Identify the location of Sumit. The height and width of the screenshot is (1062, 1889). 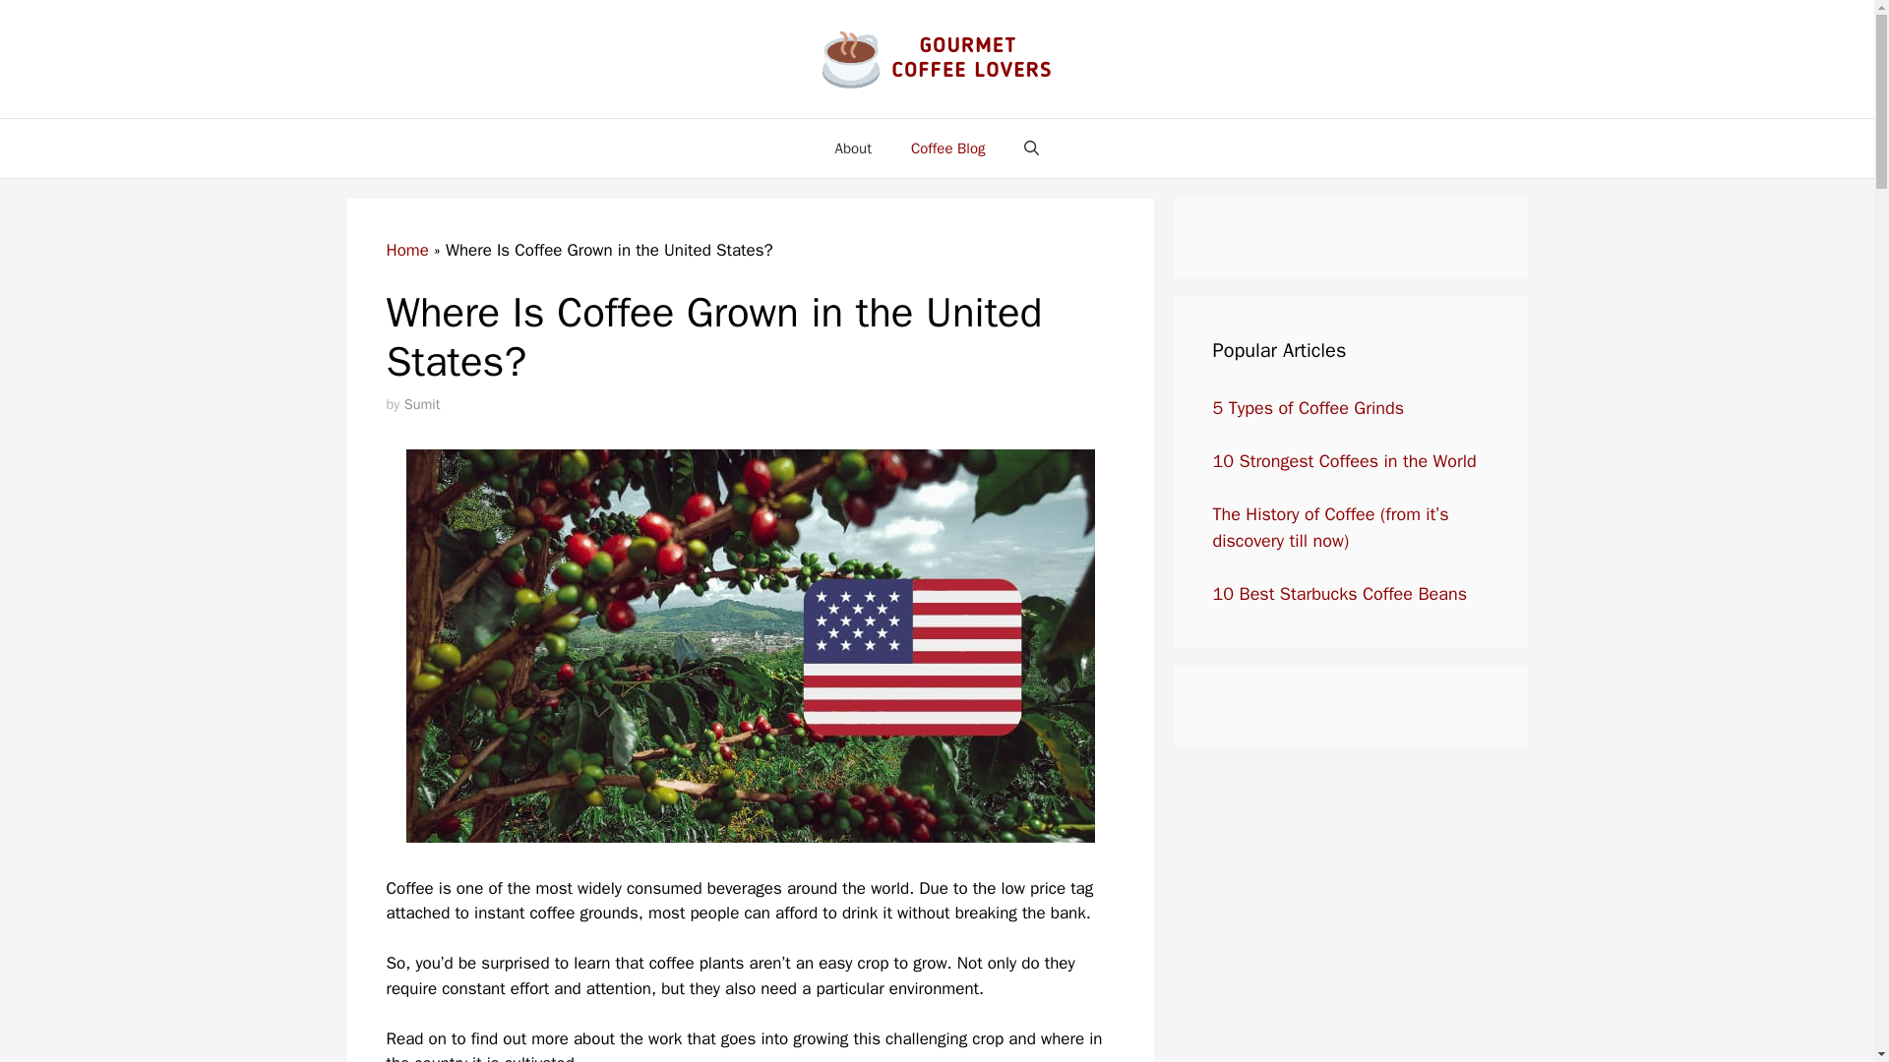
(421, 403).